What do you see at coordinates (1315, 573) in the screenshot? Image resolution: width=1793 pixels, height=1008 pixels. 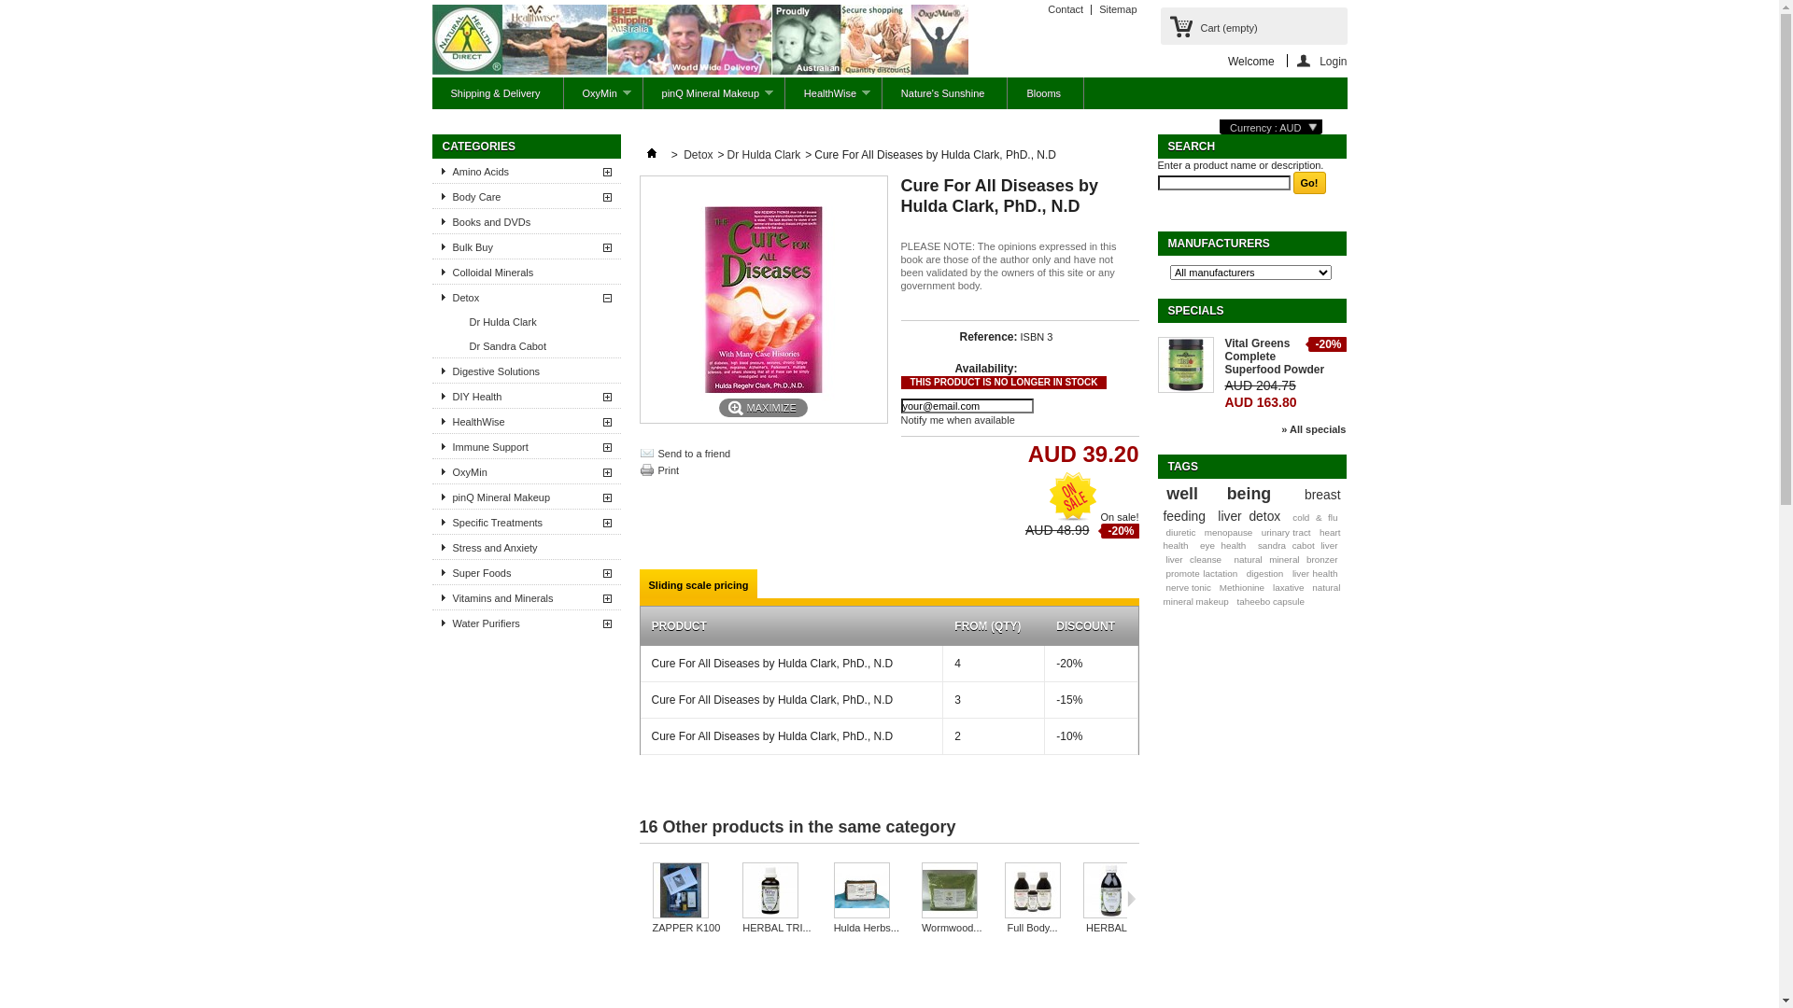 I see `liver health` at bounding box center [1315, 573].